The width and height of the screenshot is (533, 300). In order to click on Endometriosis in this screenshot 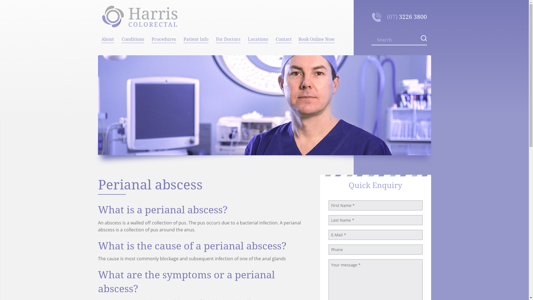, I will do `click(133, 74)`.